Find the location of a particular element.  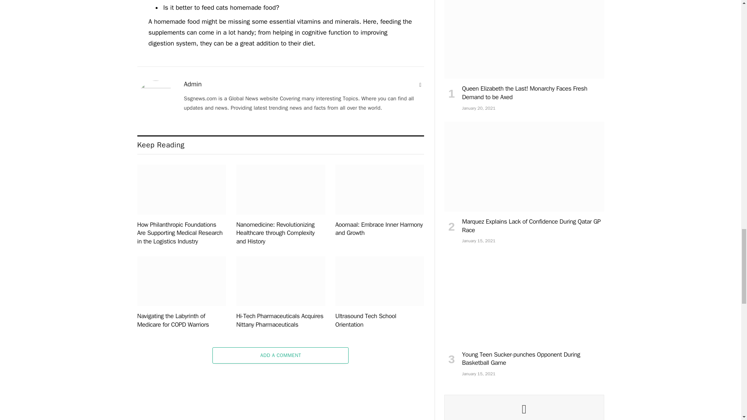

Posts by Admin is located at coordinates (193, 84).